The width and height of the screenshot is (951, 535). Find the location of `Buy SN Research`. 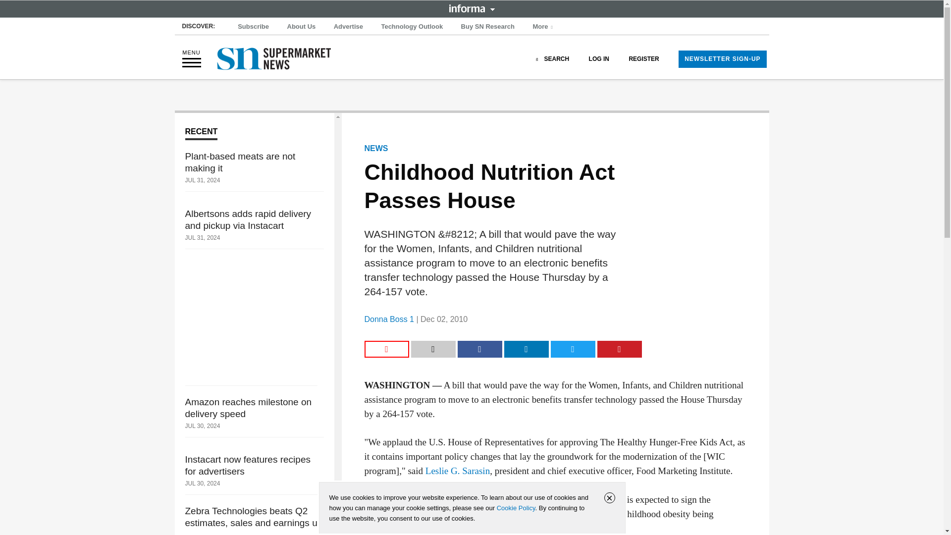

Buy SN Research is located at coordinates (487, 27).